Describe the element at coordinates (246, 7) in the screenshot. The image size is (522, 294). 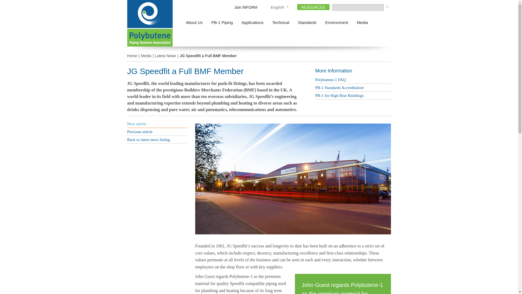
I see `Join INFORM` at that location.